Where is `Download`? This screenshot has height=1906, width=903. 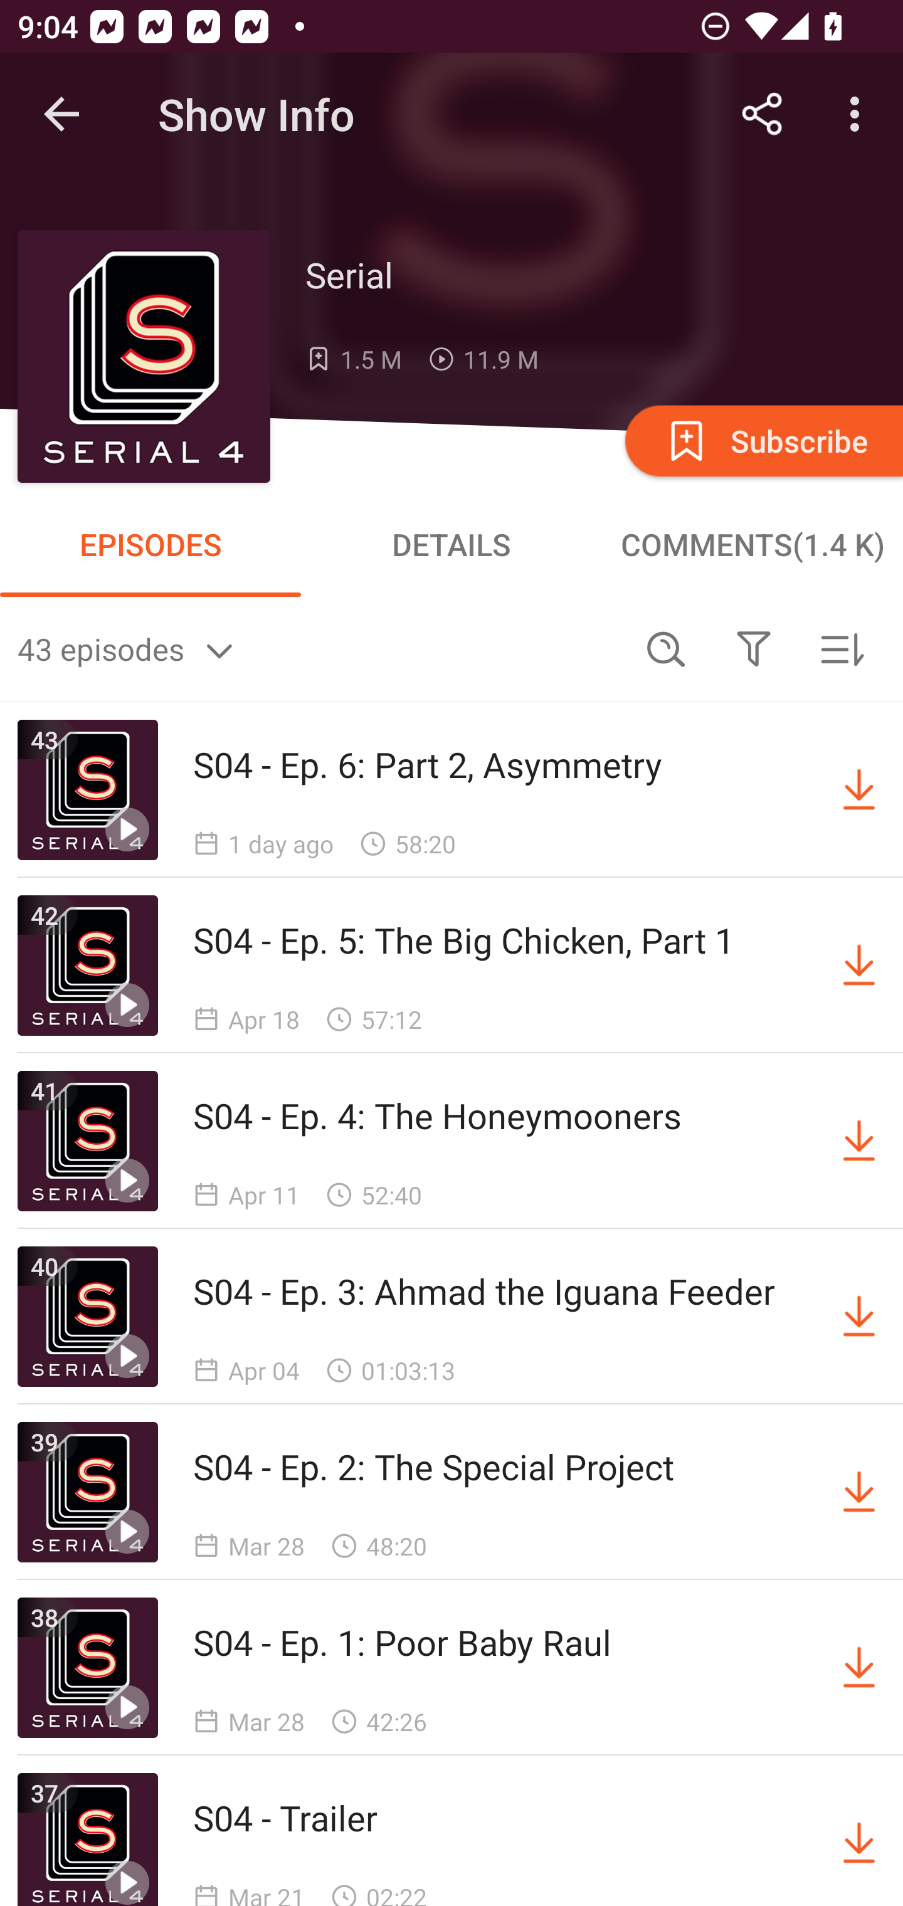
Download is located at coordinates (859, 1317).